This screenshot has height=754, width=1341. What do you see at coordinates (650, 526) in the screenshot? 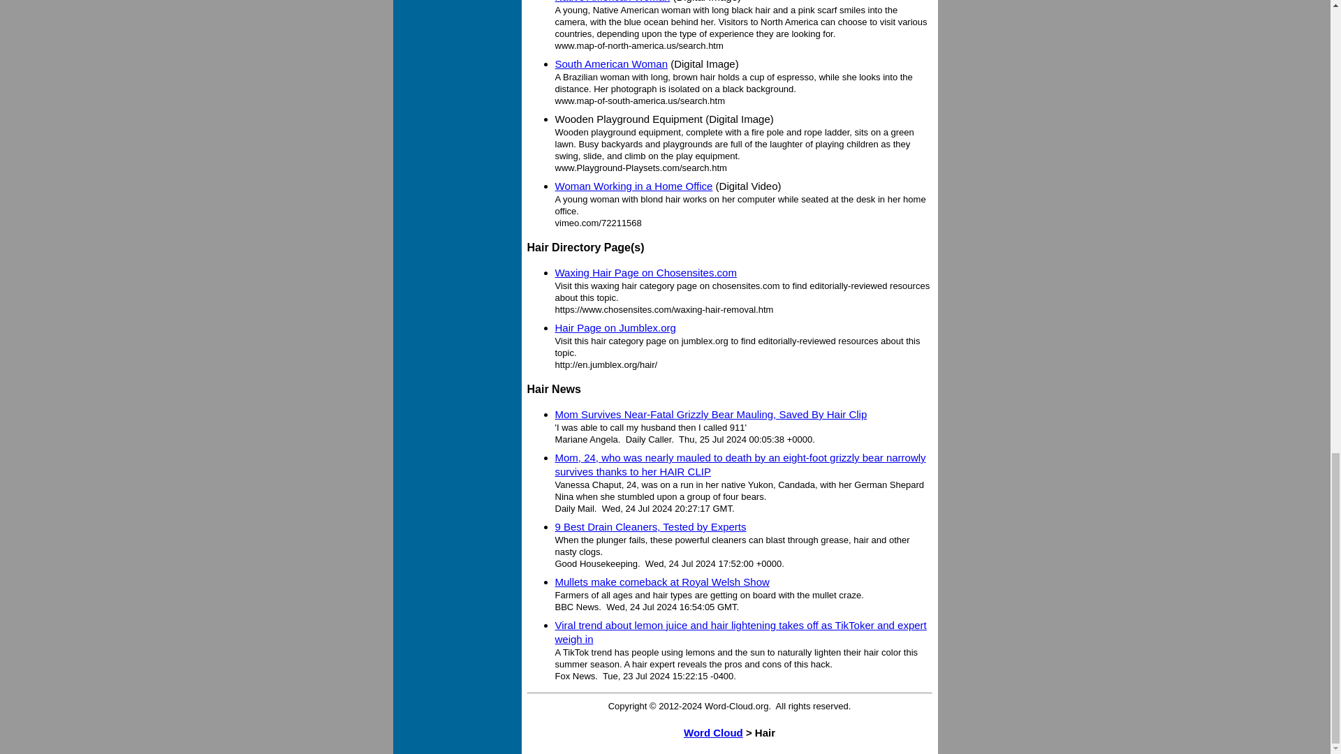
I see `9 Best Drain Cleaners, Tested by Experts` at bounding box center [650, 526].